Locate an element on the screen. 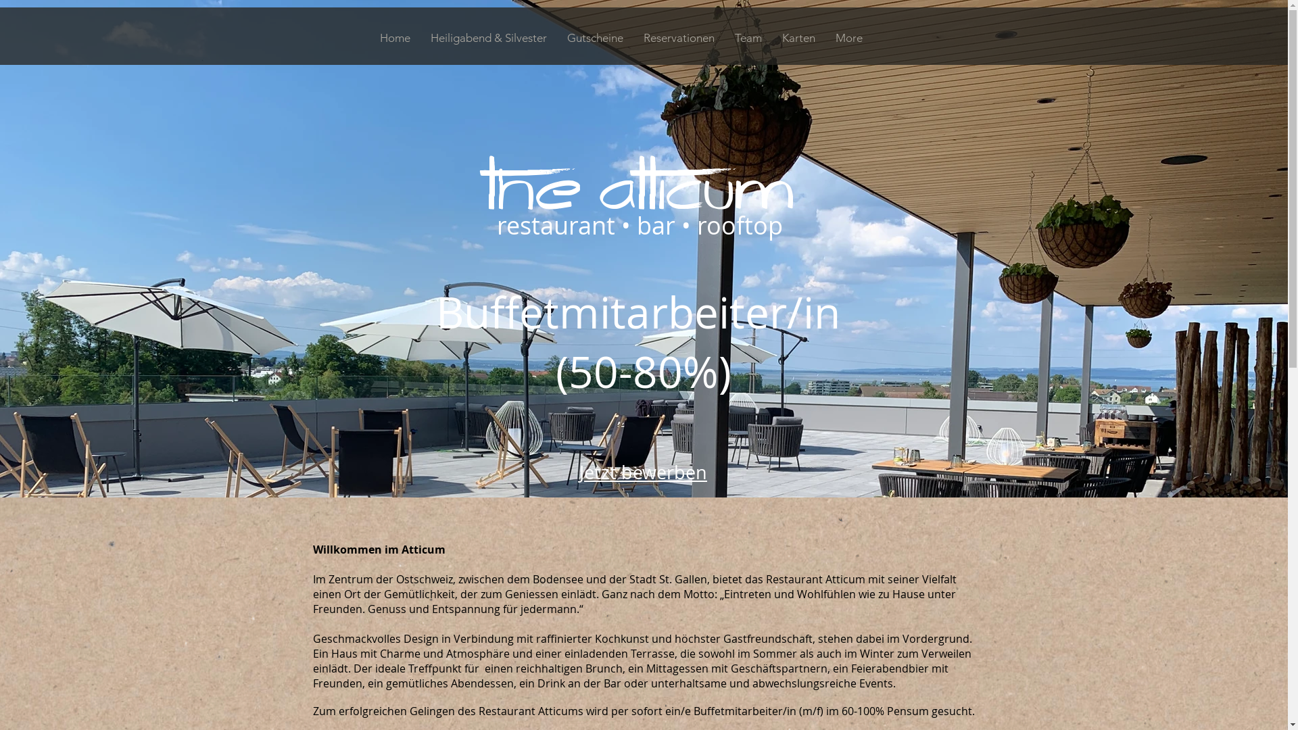 The height and width of the screenshot is (730, 1298). Jetzt bewerben is located at coordinates (644, 472).